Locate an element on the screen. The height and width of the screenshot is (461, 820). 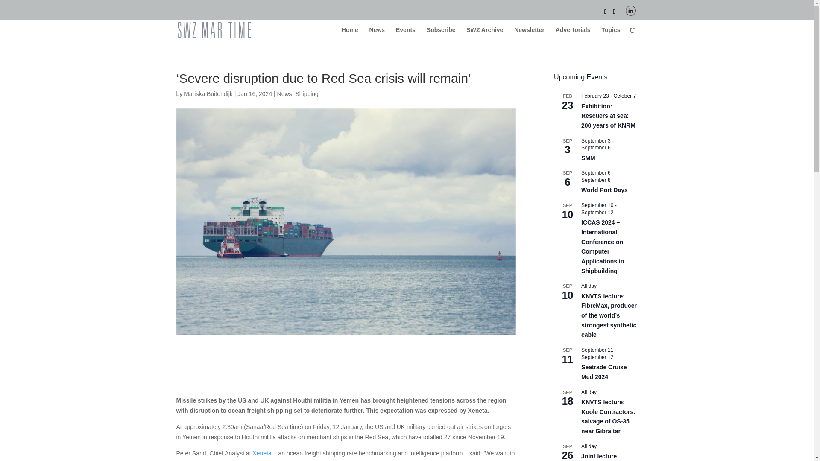
Newsletter is located at coordinates (529, 37).